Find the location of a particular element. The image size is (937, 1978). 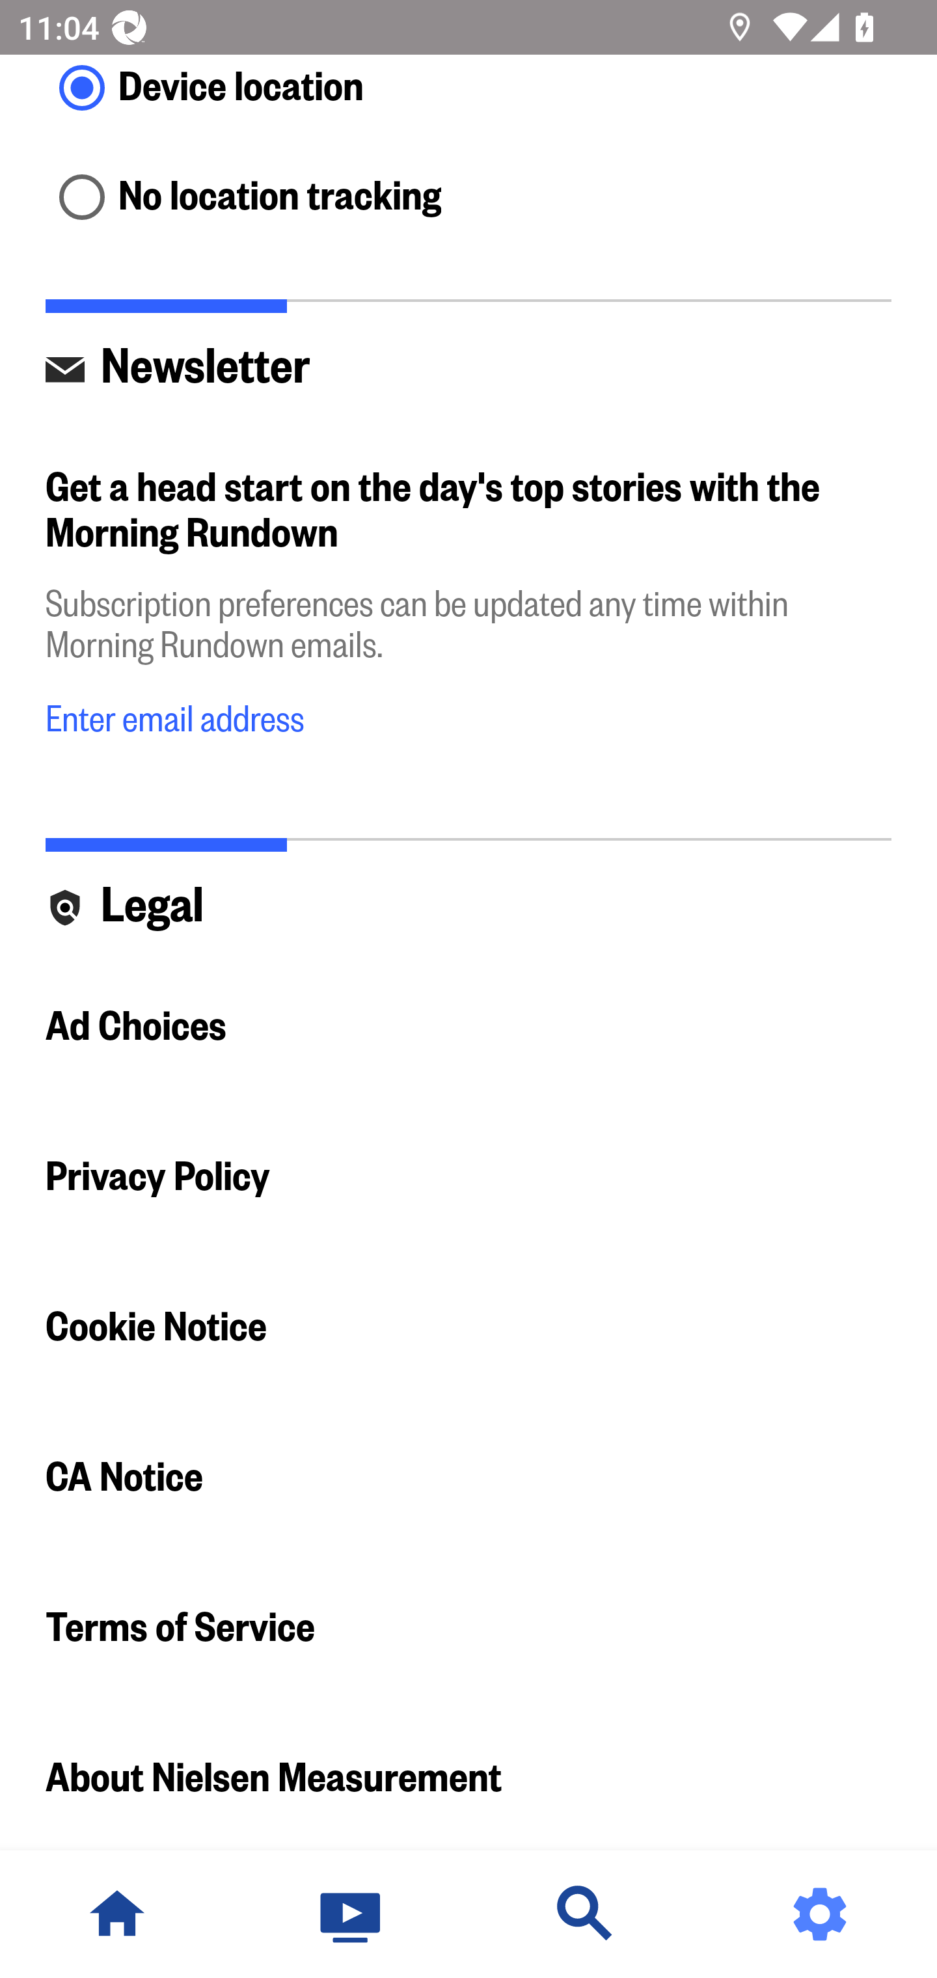

CA Notice is located at coordinates (468, 1477).